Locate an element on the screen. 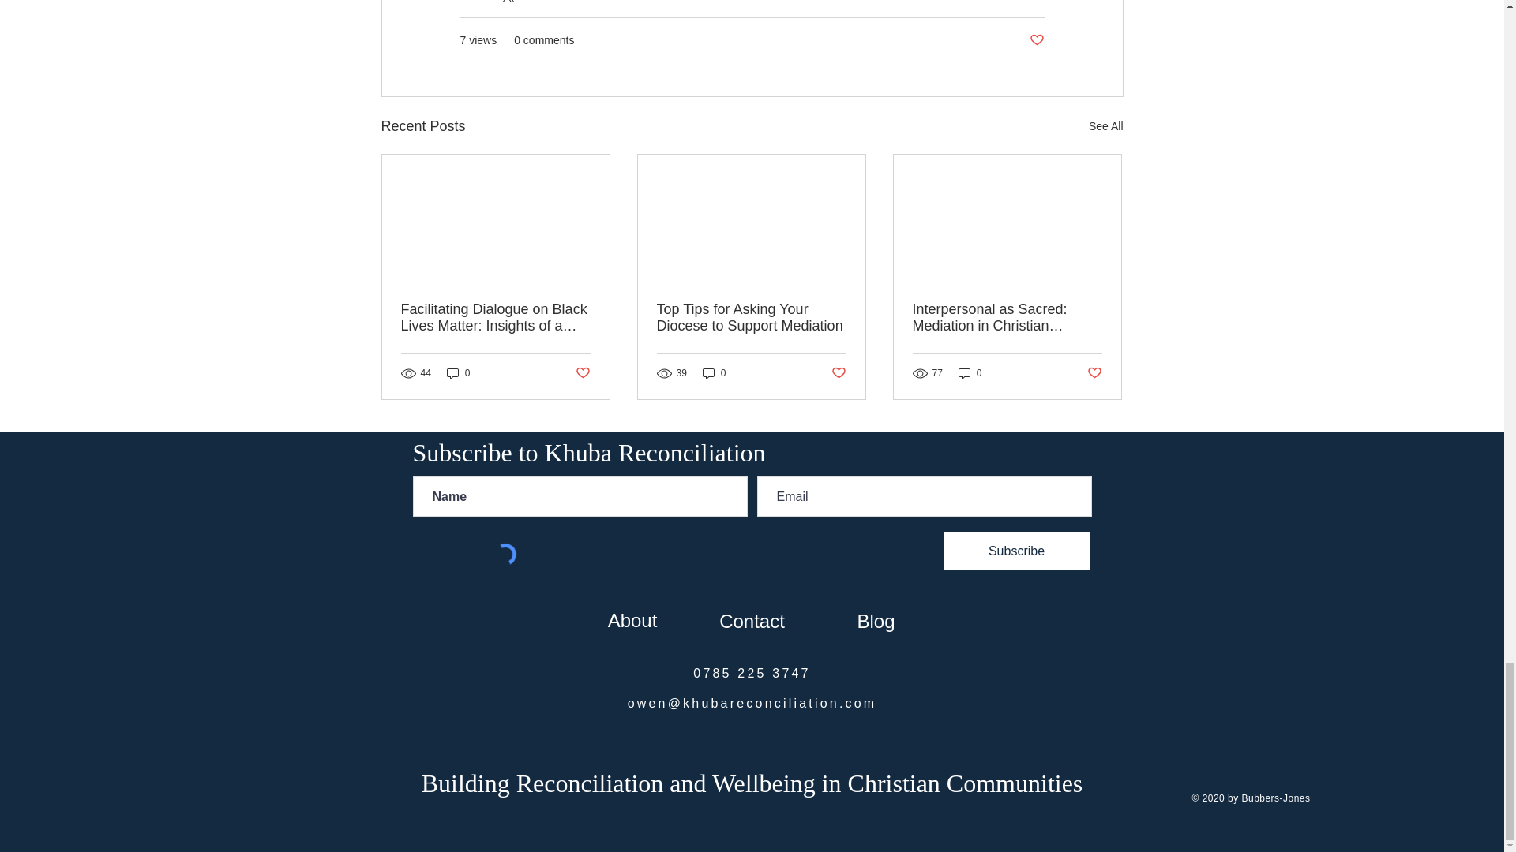 Image resolution: width=1516 pixels, height=852 pixels. Contact is located at coordinates (752, 620).